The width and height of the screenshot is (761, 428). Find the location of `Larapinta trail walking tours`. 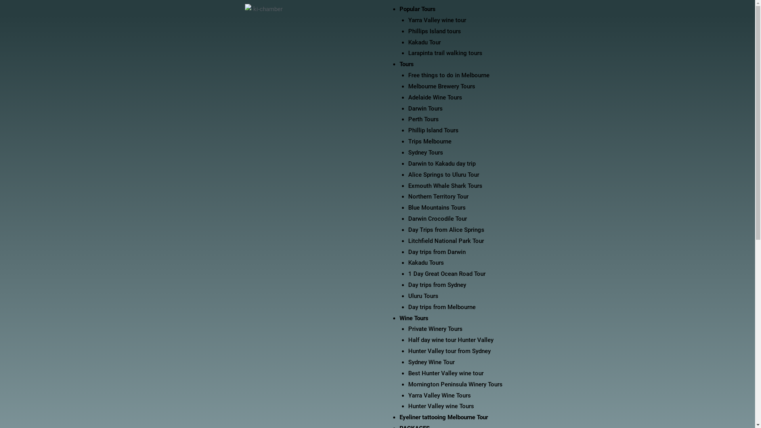

Larapinta trail walking tours is located at coordinates (446, 53).